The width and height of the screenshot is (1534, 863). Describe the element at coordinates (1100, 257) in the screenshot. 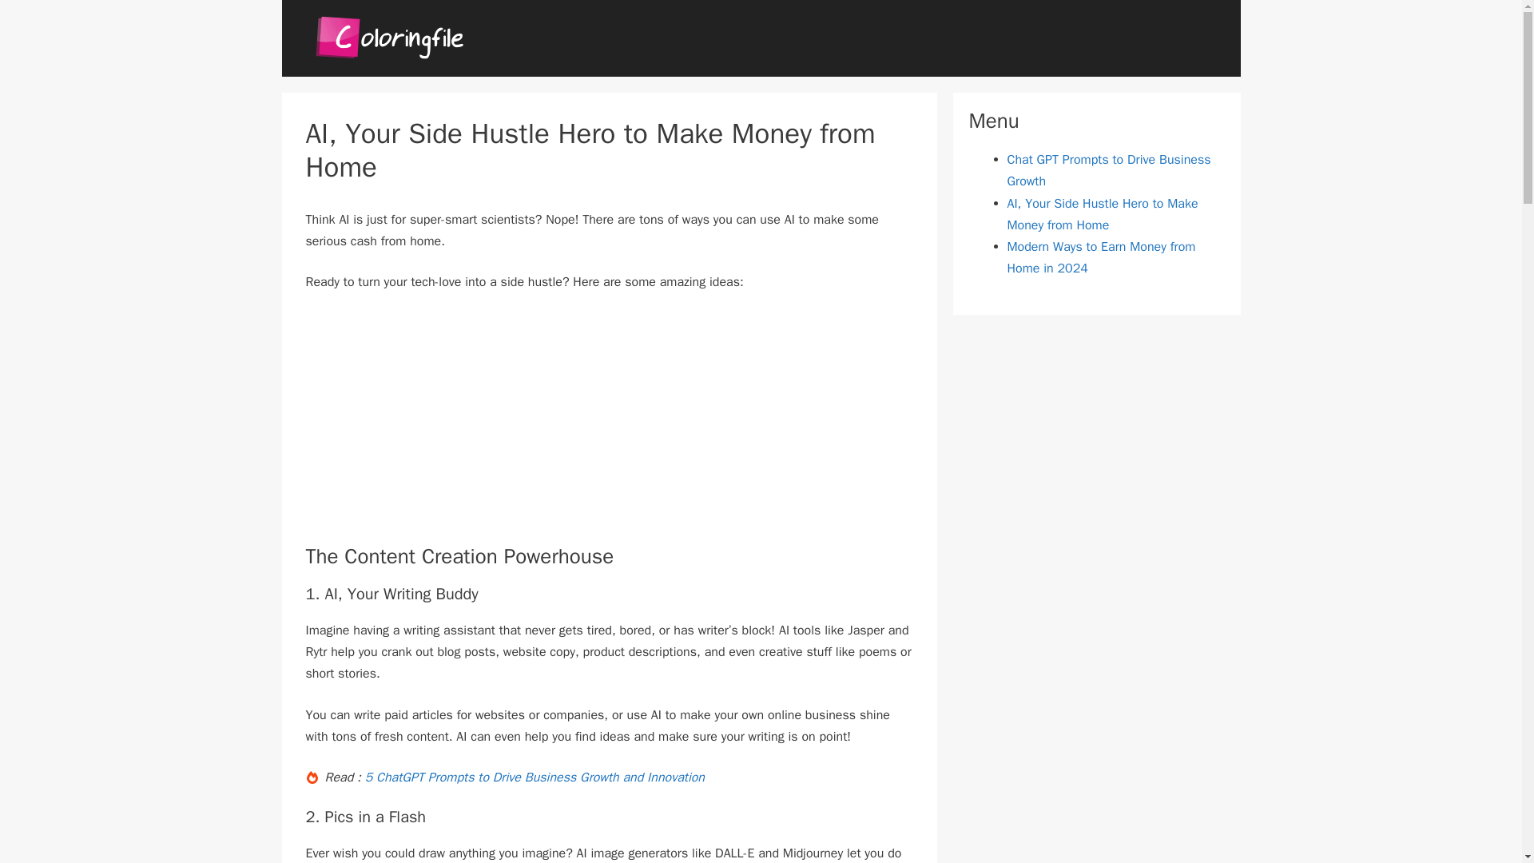

I see `Modern Ways to Earn Money from Home in 2024` at that location.